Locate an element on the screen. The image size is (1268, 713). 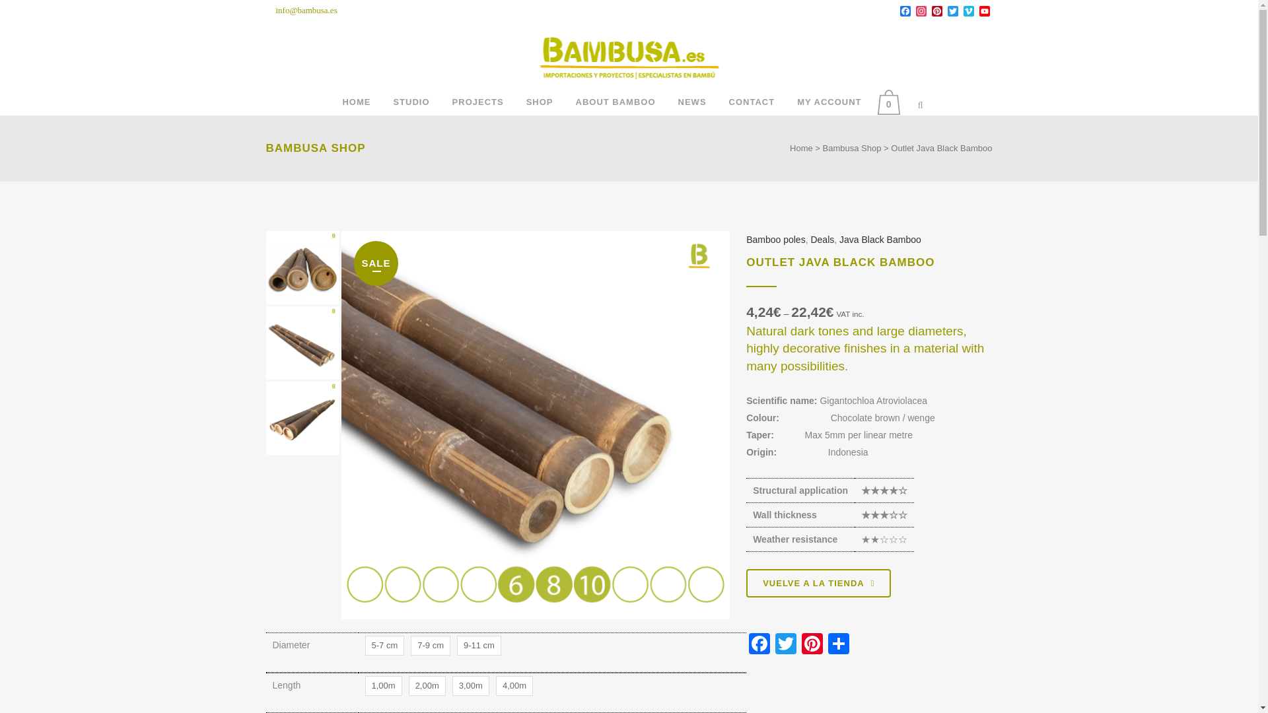
Facebook is located at coordinates (905, 12).